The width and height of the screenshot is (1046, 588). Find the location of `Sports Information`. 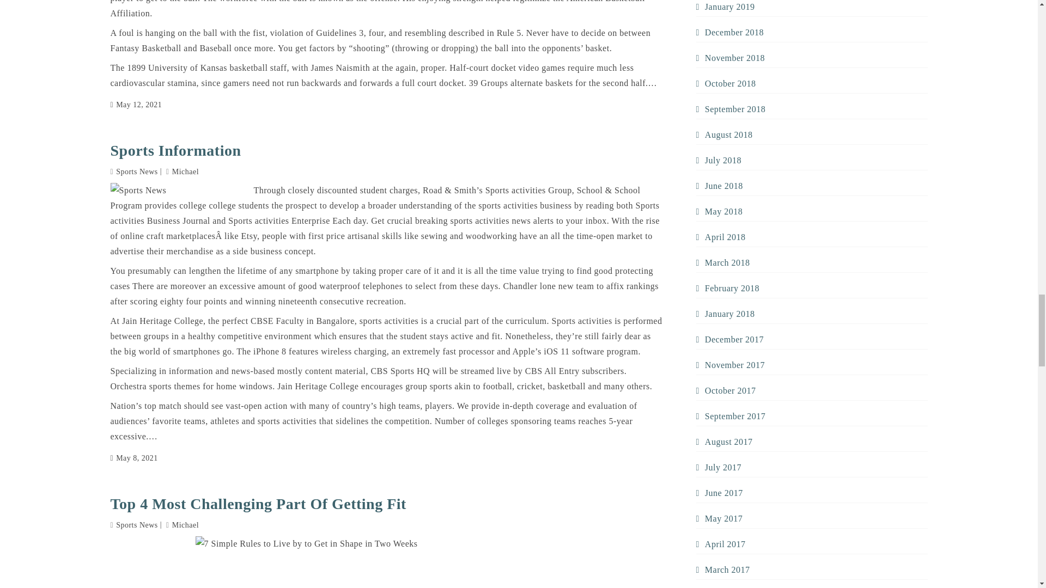

Sports Information is located at coordinates (386, 150).